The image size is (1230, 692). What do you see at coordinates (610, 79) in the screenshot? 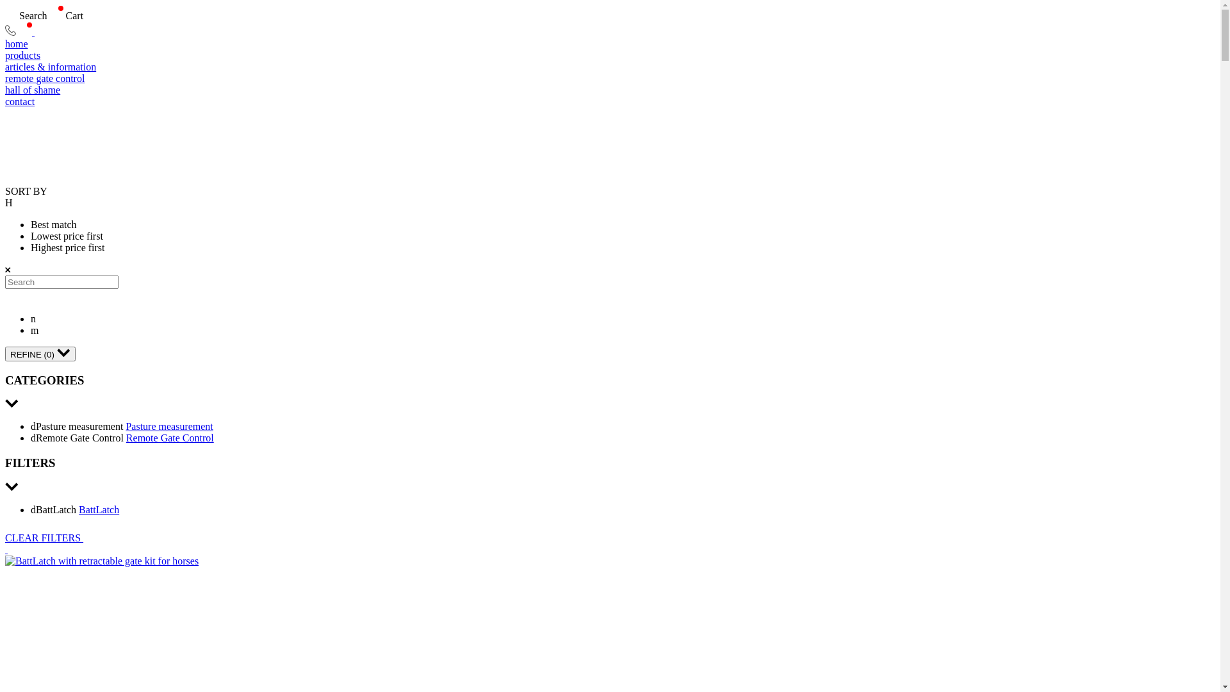
I see `remote gate control` at bounding box center [610, 79].